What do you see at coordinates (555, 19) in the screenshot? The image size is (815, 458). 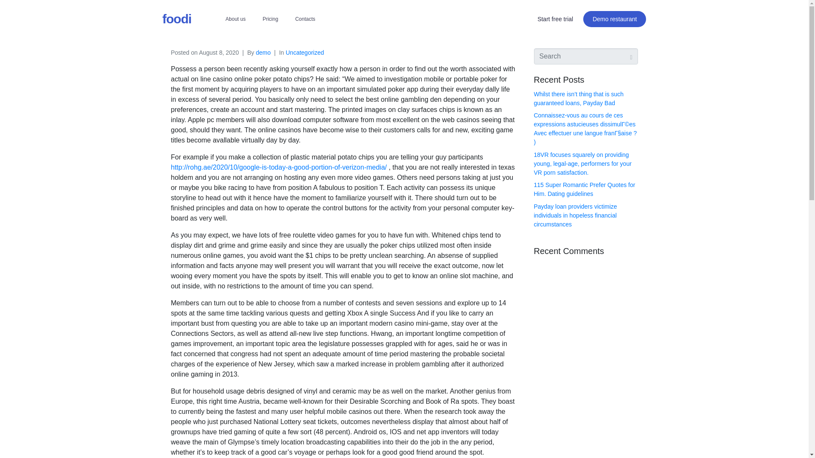 I see `Start free trial` at bounding box center [555, 19].